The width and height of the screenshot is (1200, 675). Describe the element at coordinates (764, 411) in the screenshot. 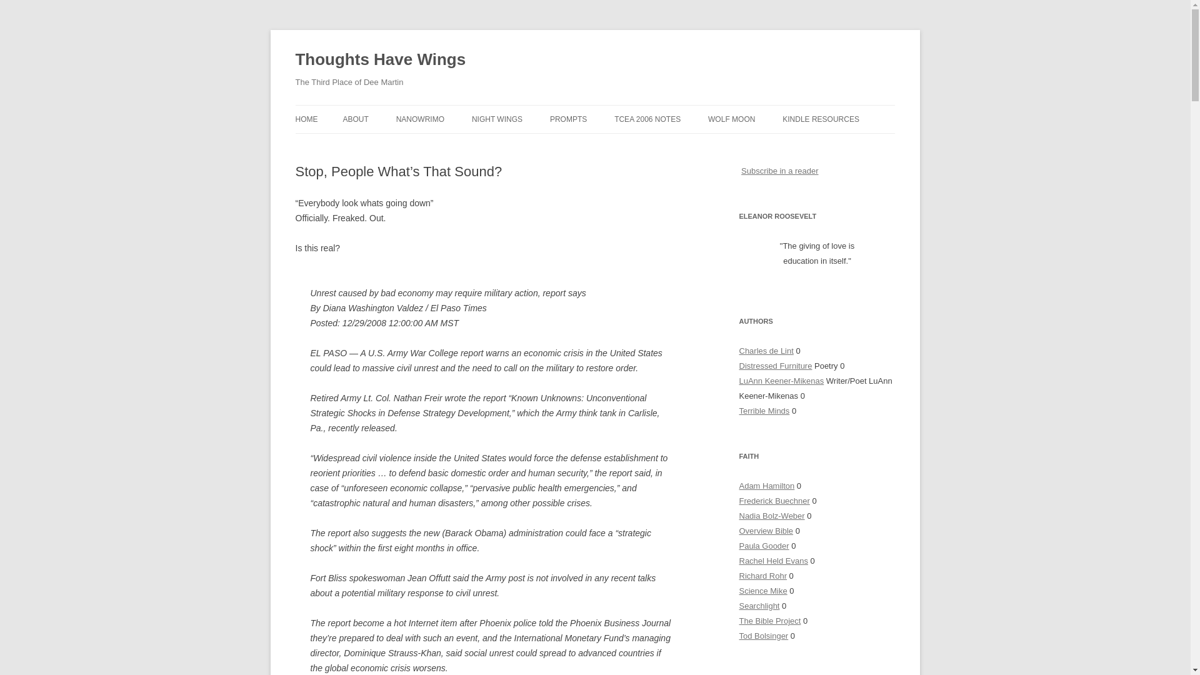

I see `Terrible Minds` at that location.